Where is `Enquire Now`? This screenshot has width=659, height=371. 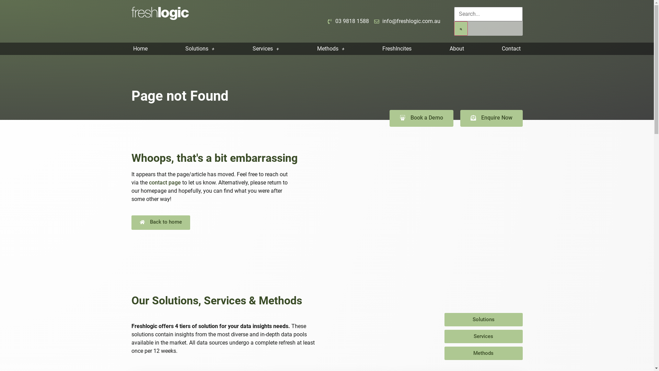
Enquire Now is located at coordinates (491, 118).